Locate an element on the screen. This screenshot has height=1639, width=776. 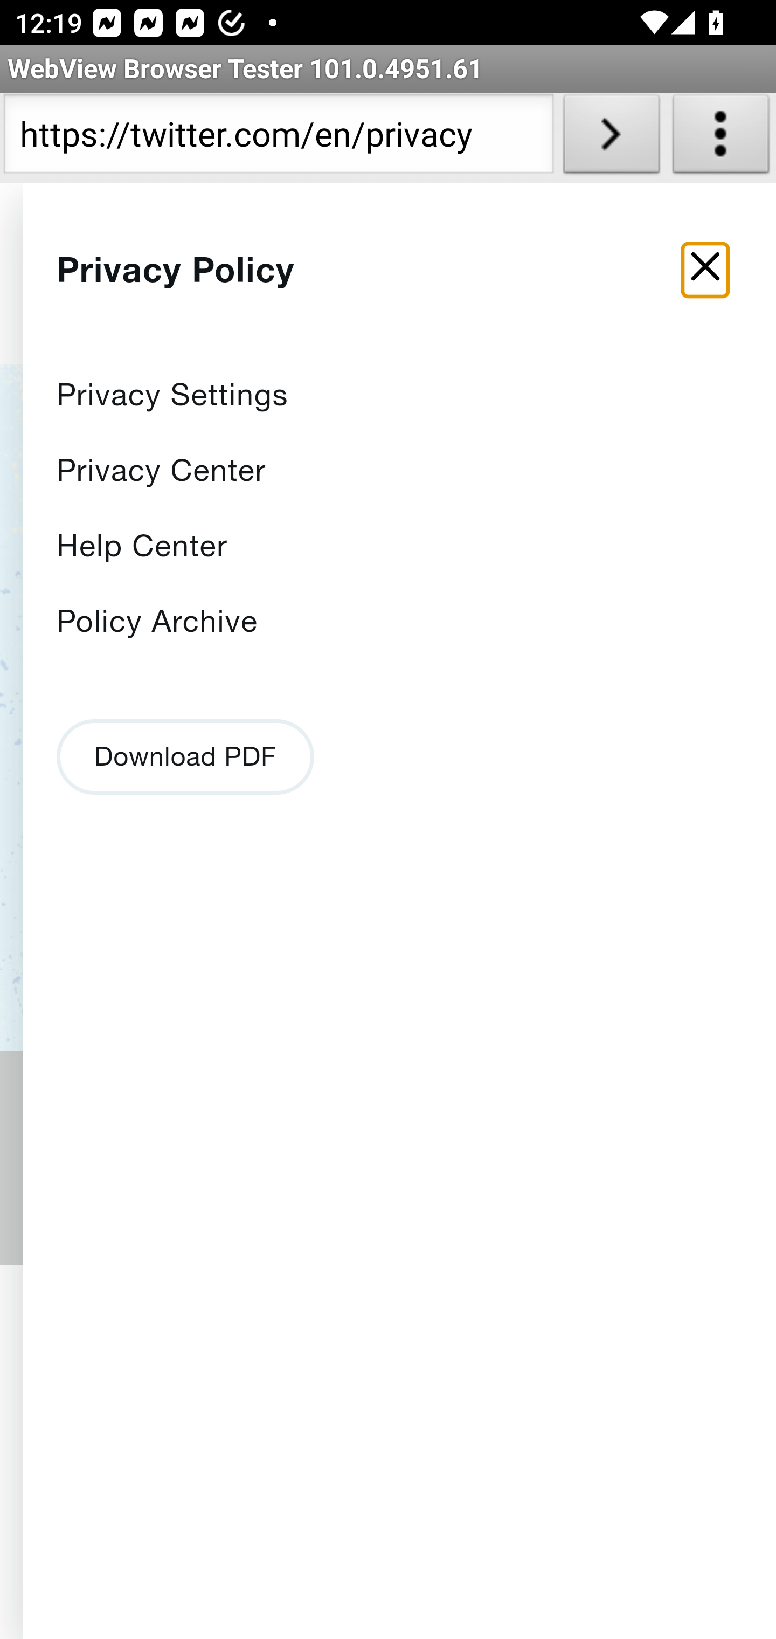
Help Center is located at coordinates (142, 546).